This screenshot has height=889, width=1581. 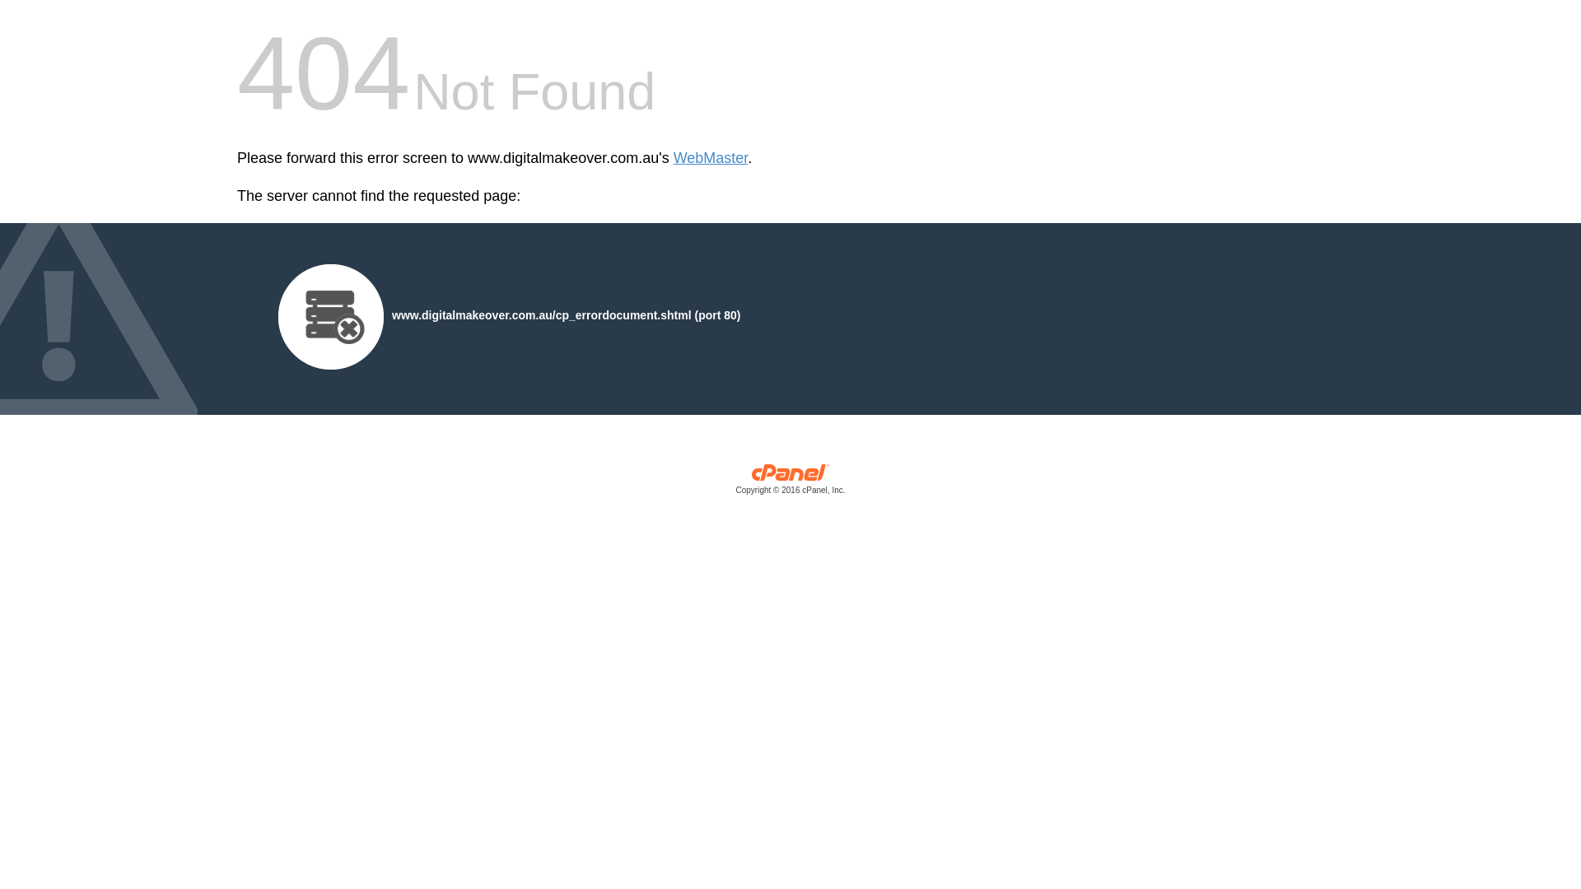 What do you see at coordinates (711, 158) in the screenshot?
I see `WebMaster` at bounding box center [711, 158].